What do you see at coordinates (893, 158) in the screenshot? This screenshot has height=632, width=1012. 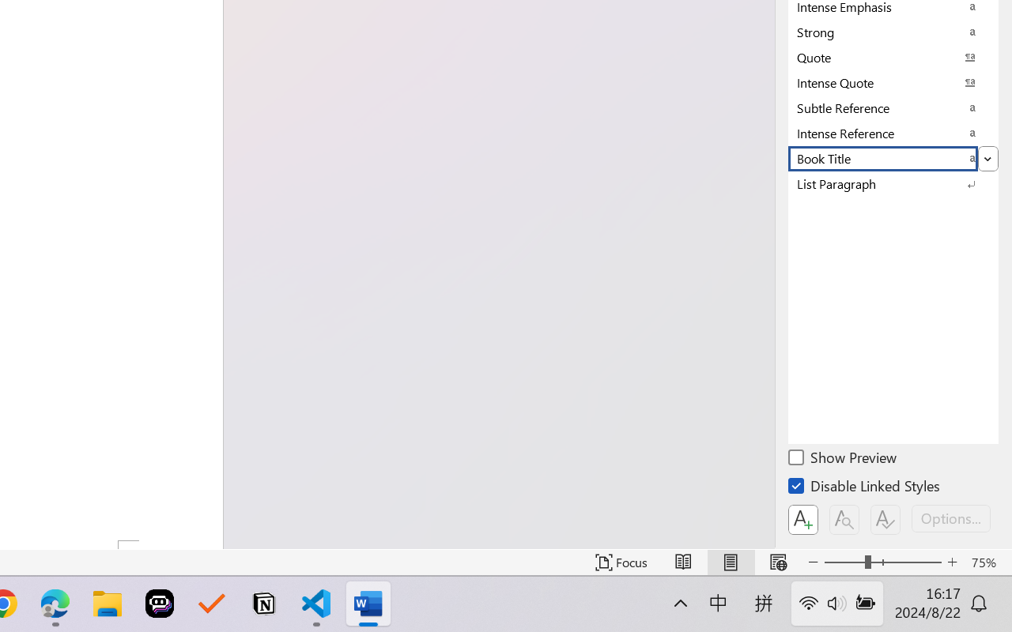 I see `Book Title` at bounding box center [893, 158].